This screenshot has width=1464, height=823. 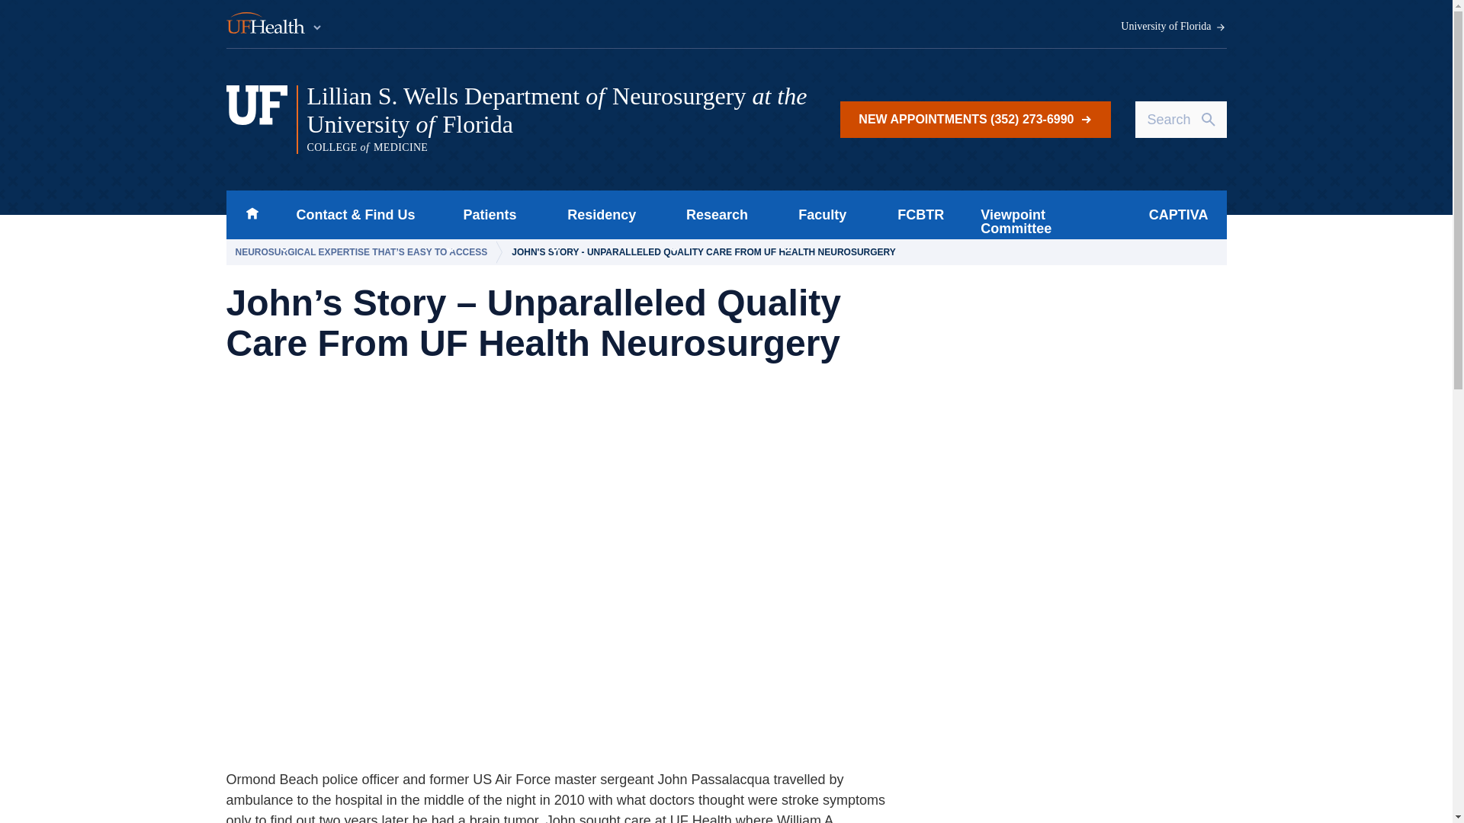 What do you see at coordinates (252, 215) in the screenshot?
I see `Home` at bounding box center [252, 215].